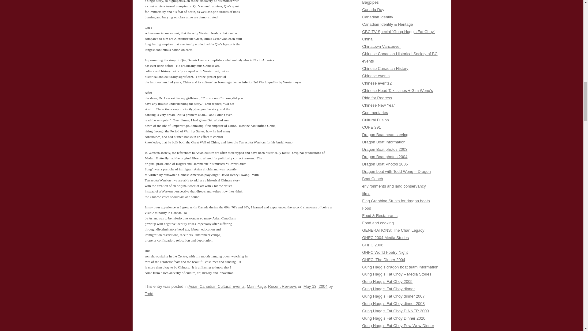 Image resolution: width=588 pixels, height=331 pixels. What do you see at coordinates (149, 294) in the screenshot?
I see `View all posts by Todd` at bounding box center [149, 294].